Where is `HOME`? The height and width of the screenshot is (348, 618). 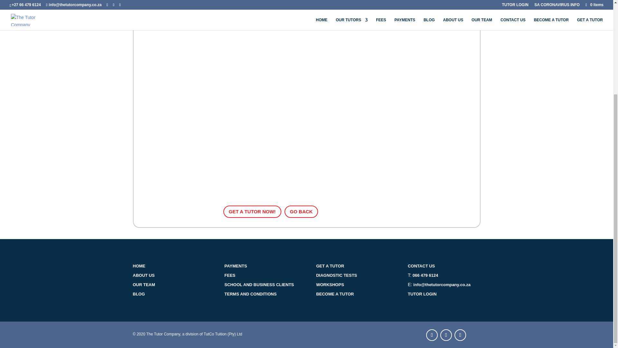 HOME is located at coordinates (139, 266).